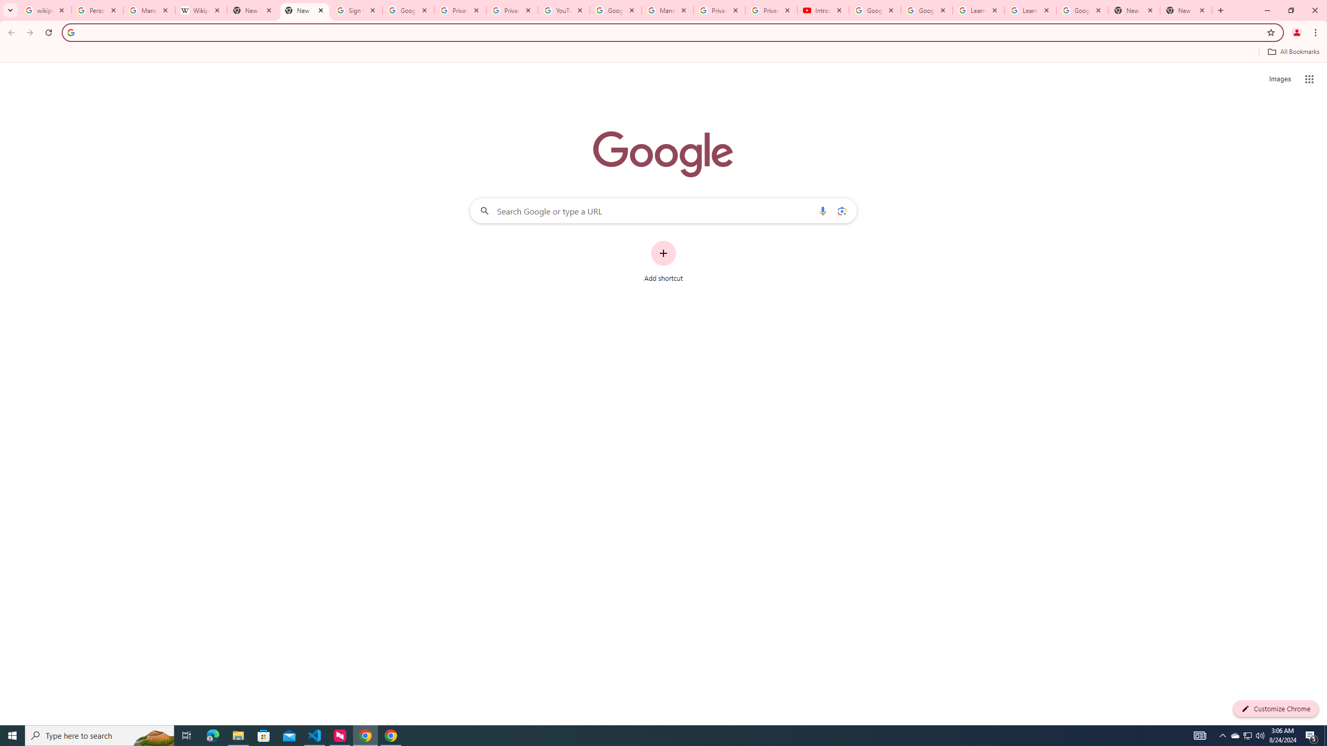 The image size is (1327, 746). Describe the element at coordinates (357, 10) in the screenshot. I see `Sign in - Google Accounts` at that location.